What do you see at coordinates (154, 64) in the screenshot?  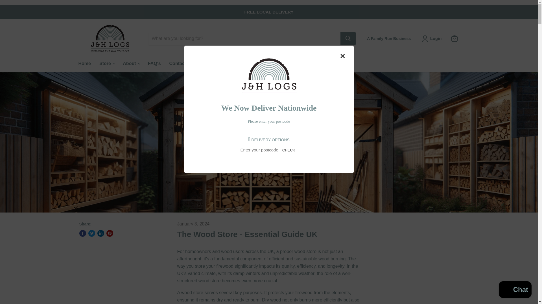 I see `FAQ's` at bounding box center [154, 64].